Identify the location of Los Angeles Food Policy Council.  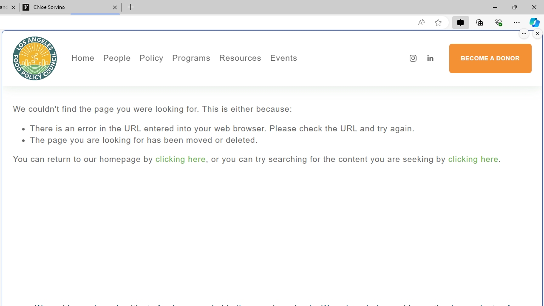
(35, 58).